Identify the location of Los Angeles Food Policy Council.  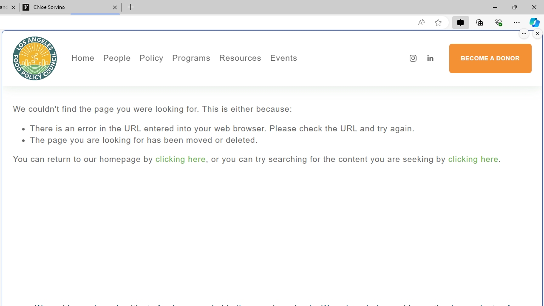
(35, 58).